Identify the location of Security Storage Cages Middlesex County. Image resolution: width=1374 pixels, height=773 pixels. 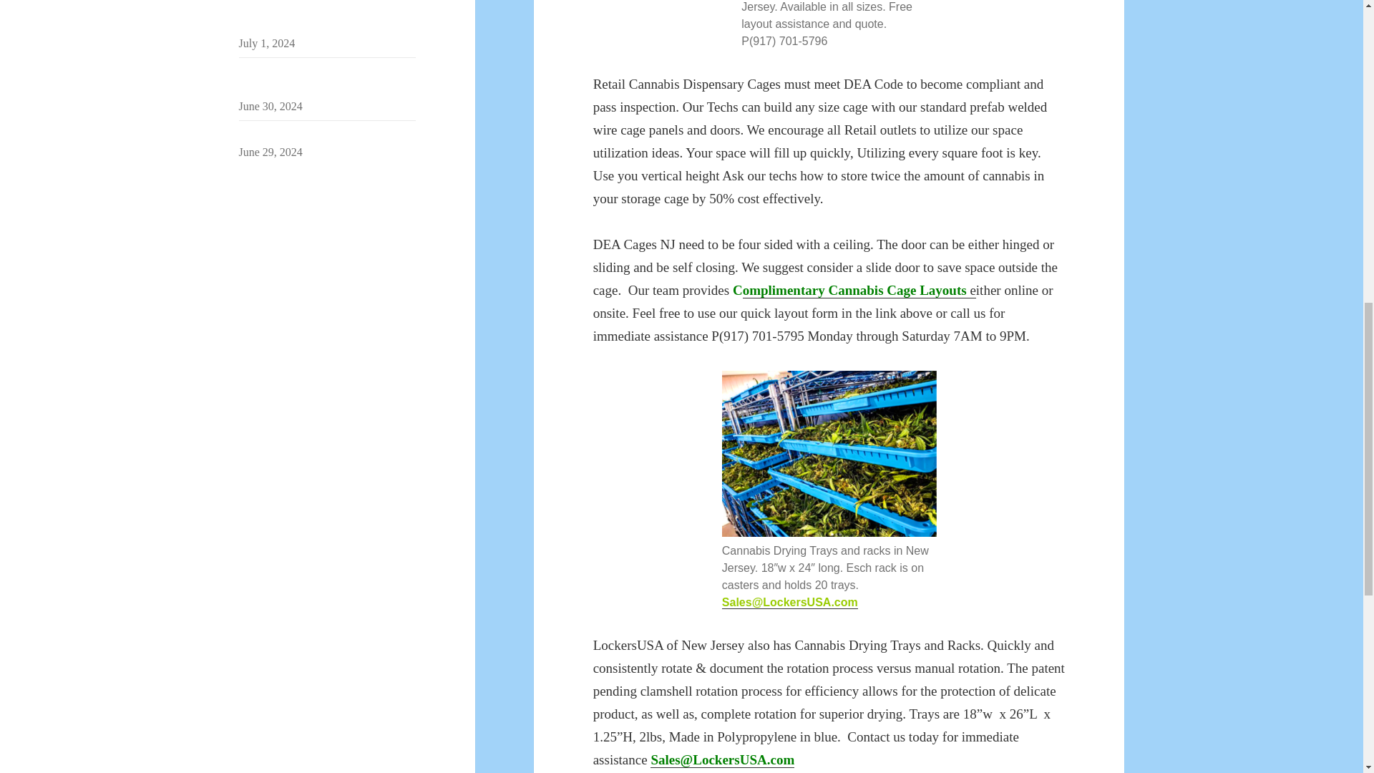
(318, 17).